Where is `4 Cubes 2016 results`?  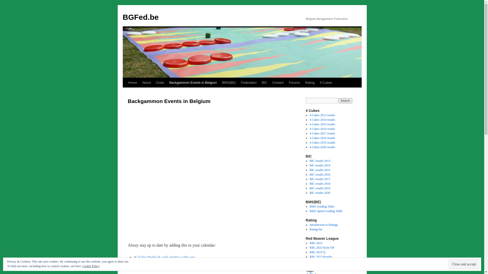
4 Cubes 2016 results is located at coordinates (322, 129).